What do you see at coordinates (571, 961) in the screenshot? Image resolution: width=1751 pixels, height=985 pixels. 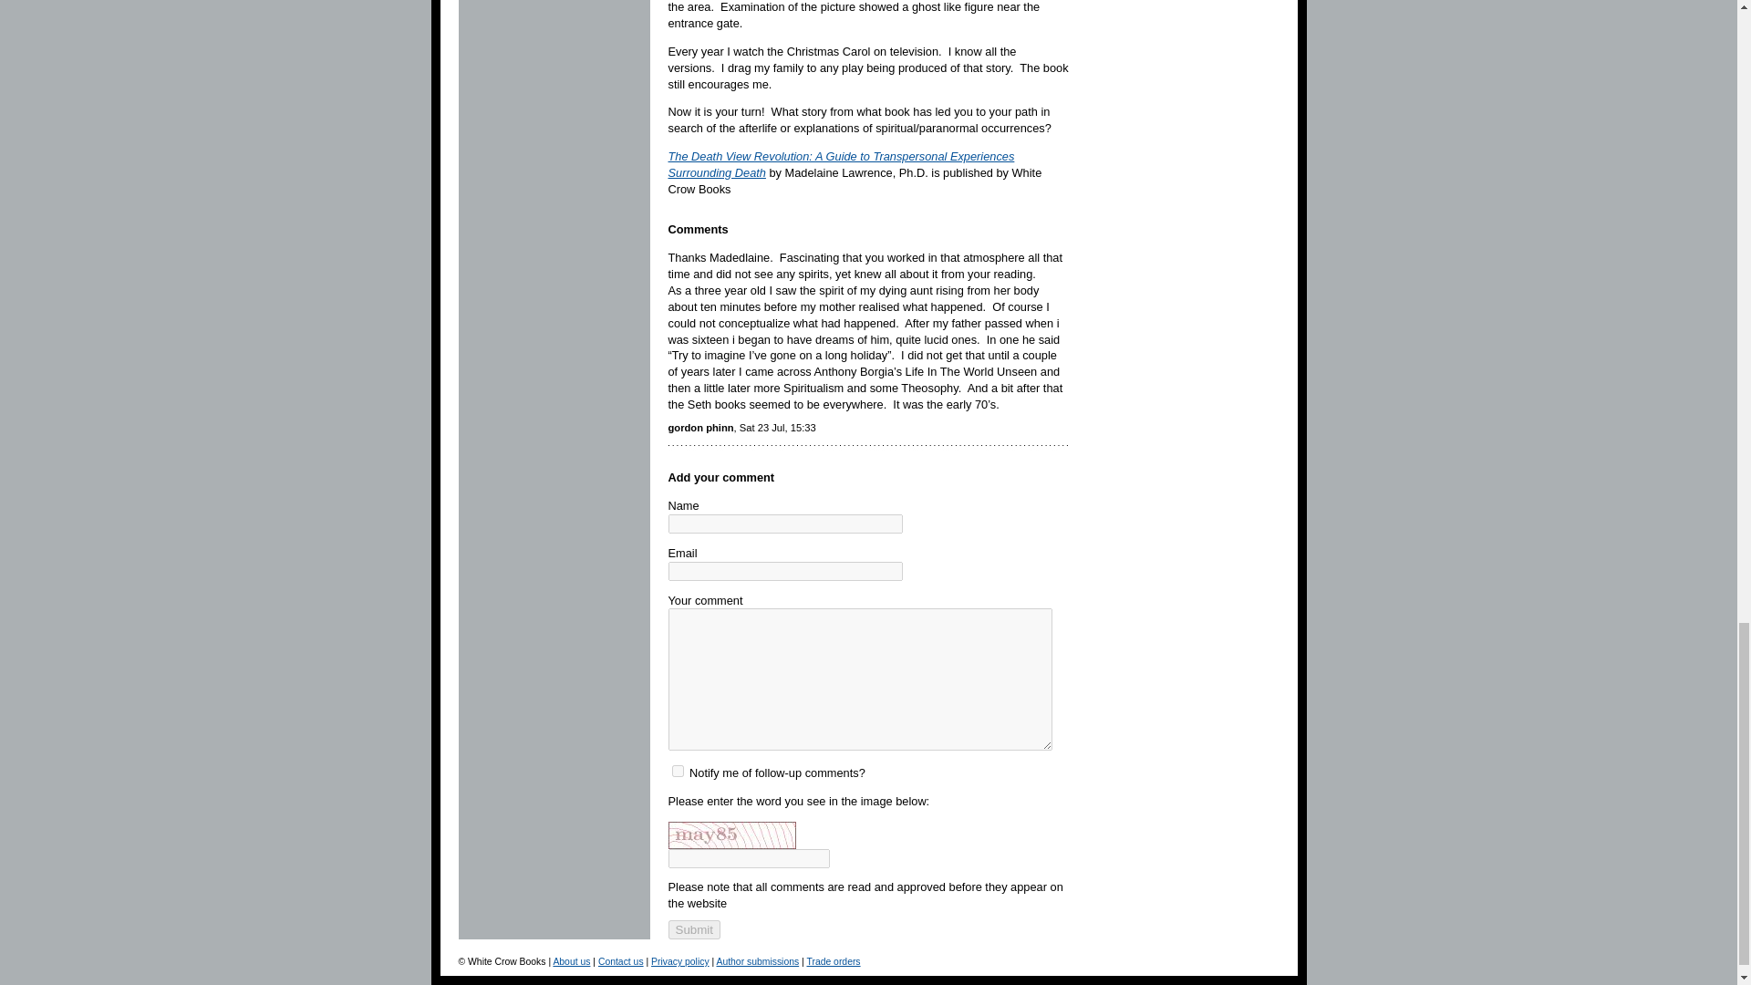 I see `About us` at bounding box center [571, 961].